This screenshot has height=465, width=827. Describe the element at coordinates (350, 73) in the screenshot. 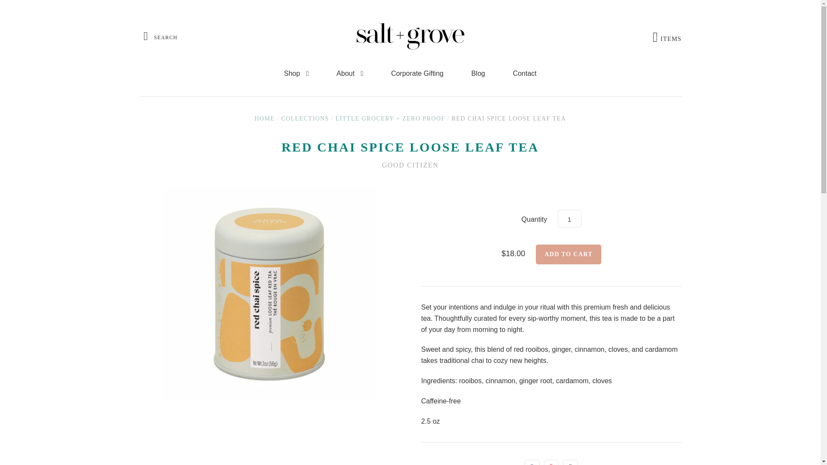

I see `Corporate Gifting` at that location.